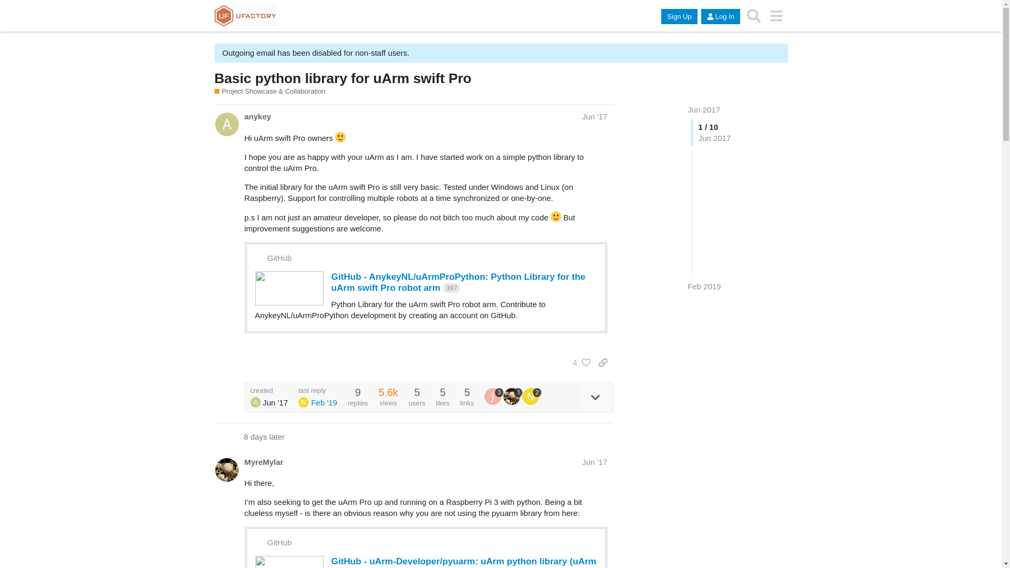 The image size is (1010, 568). I want to click on last reply
Feb '19, so click(318, 398).